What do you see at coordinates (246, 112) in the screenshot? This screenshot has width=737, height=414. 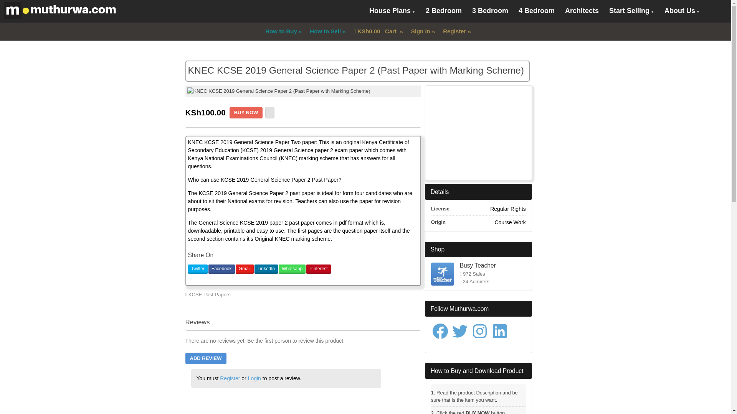 I see `BUY NOW` at bounding box center [246, 112].